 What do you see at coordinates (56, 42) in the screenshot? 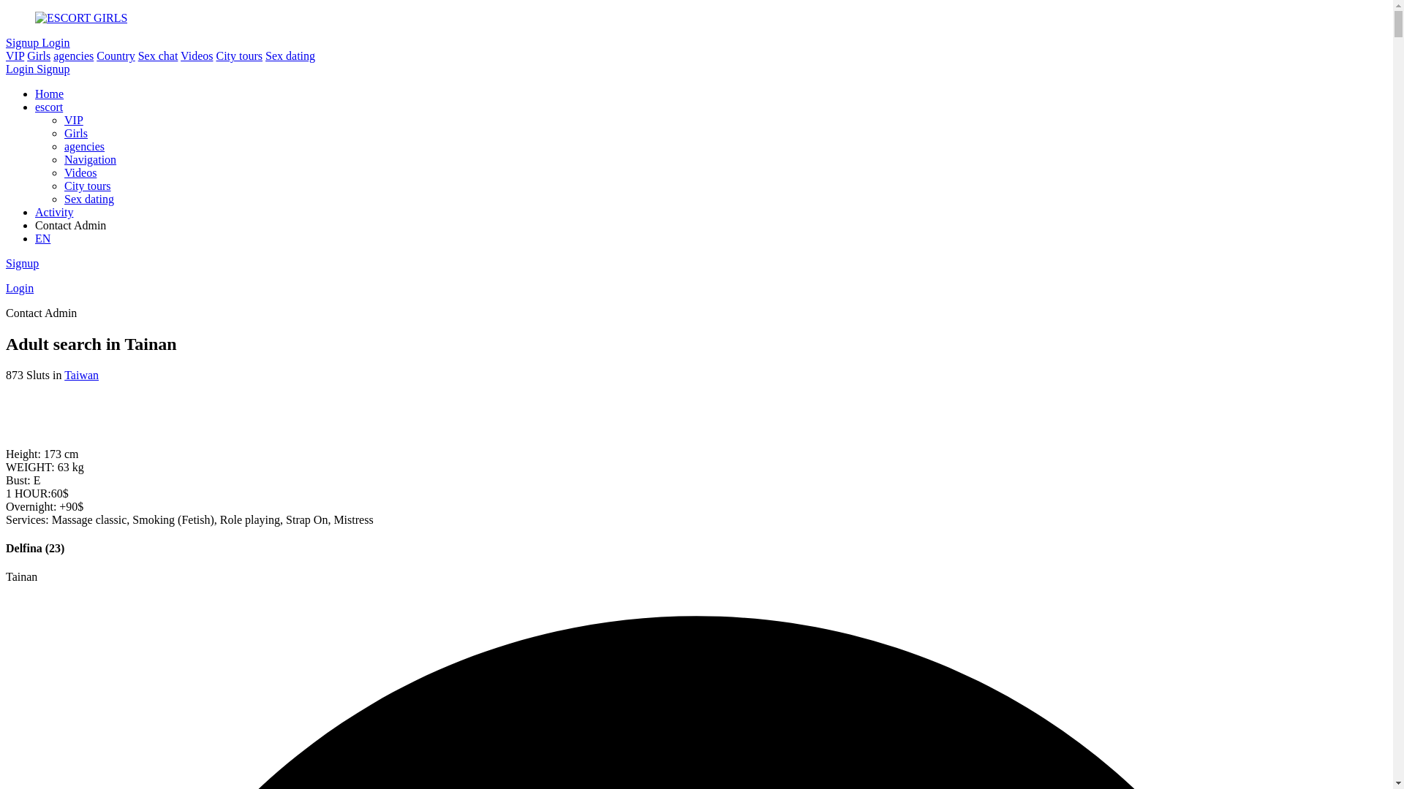
I see `Login` at bounding box center [56, 42].